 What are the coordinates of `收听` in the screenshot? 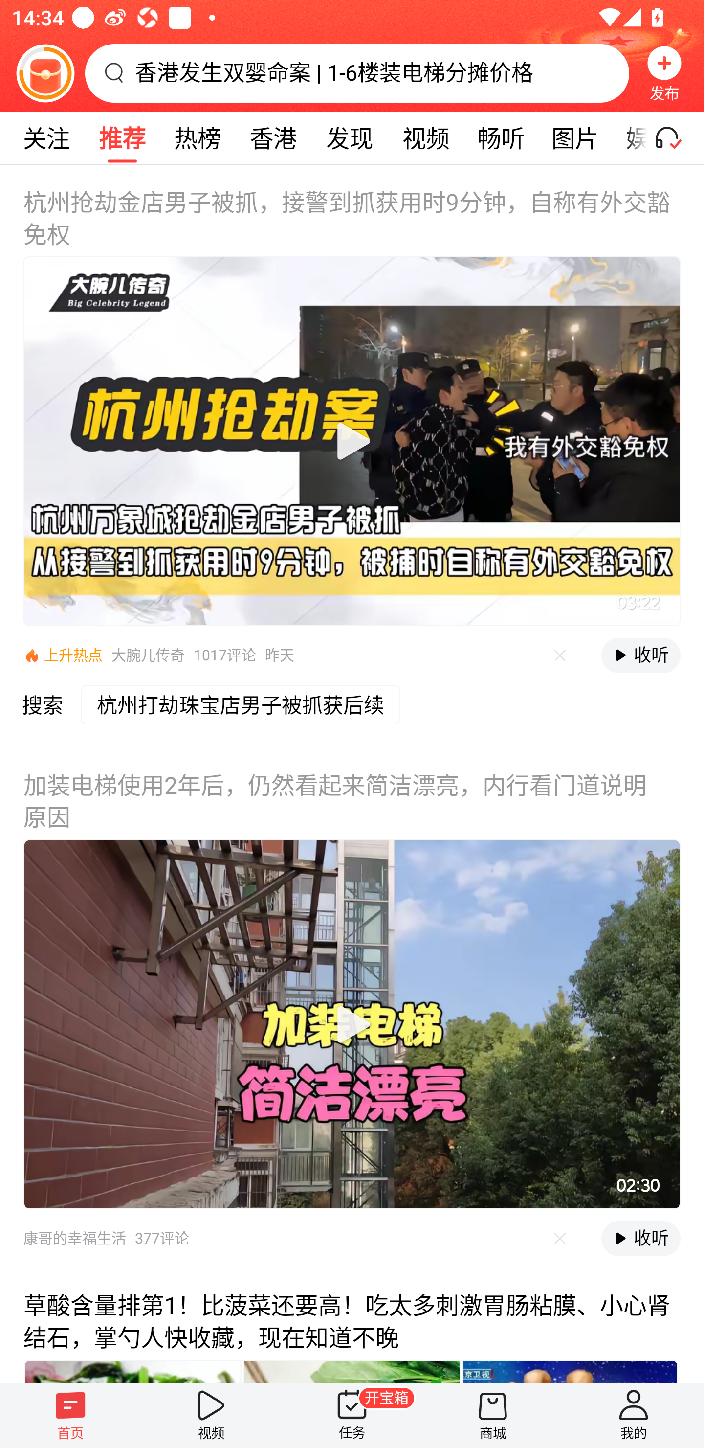 It's located at (640, 656).